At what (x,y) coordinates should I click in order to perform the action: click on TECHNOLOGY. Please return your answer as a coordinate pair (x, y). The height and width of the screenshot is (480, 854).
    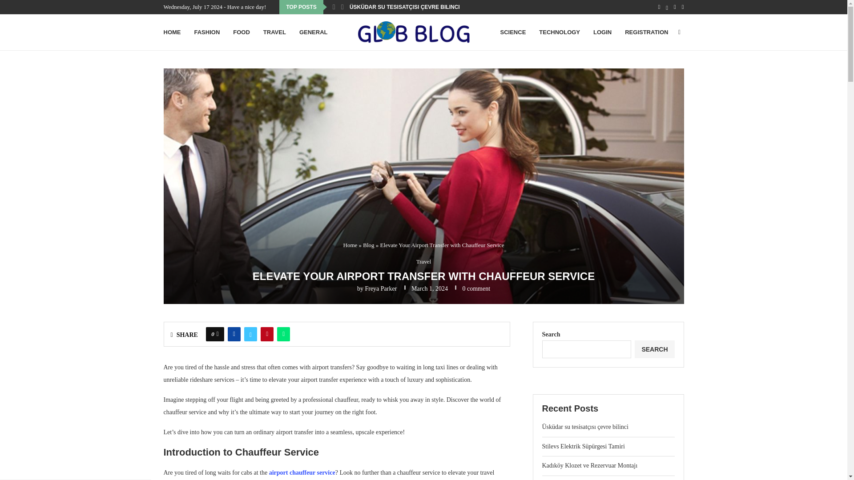
    Looking at the image, I should click on (559, 32).